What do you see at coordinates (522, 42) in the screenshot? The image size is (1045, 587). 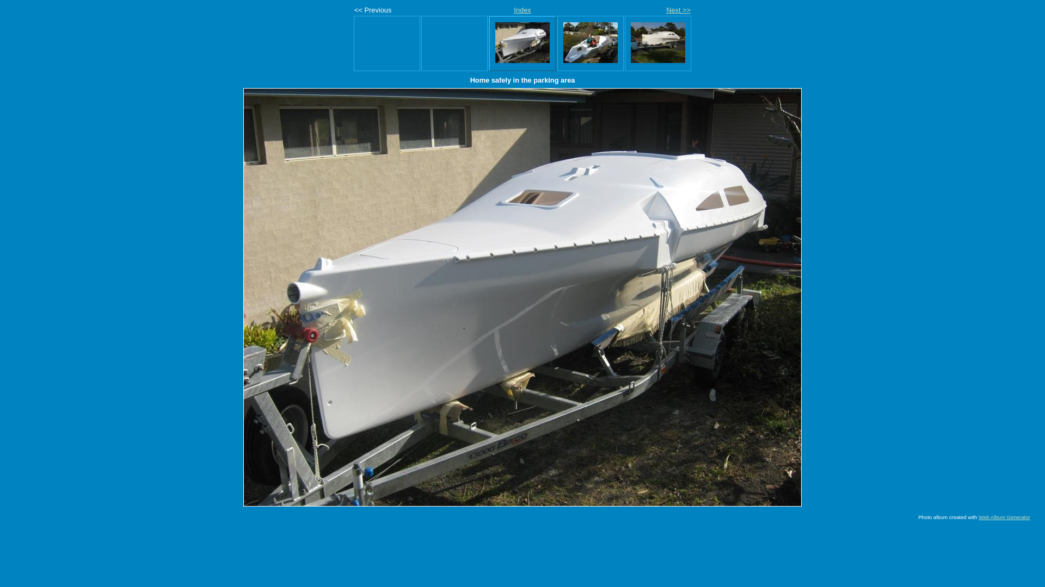 I see `Home safely in the parking area` at bounding box center [522, 42].